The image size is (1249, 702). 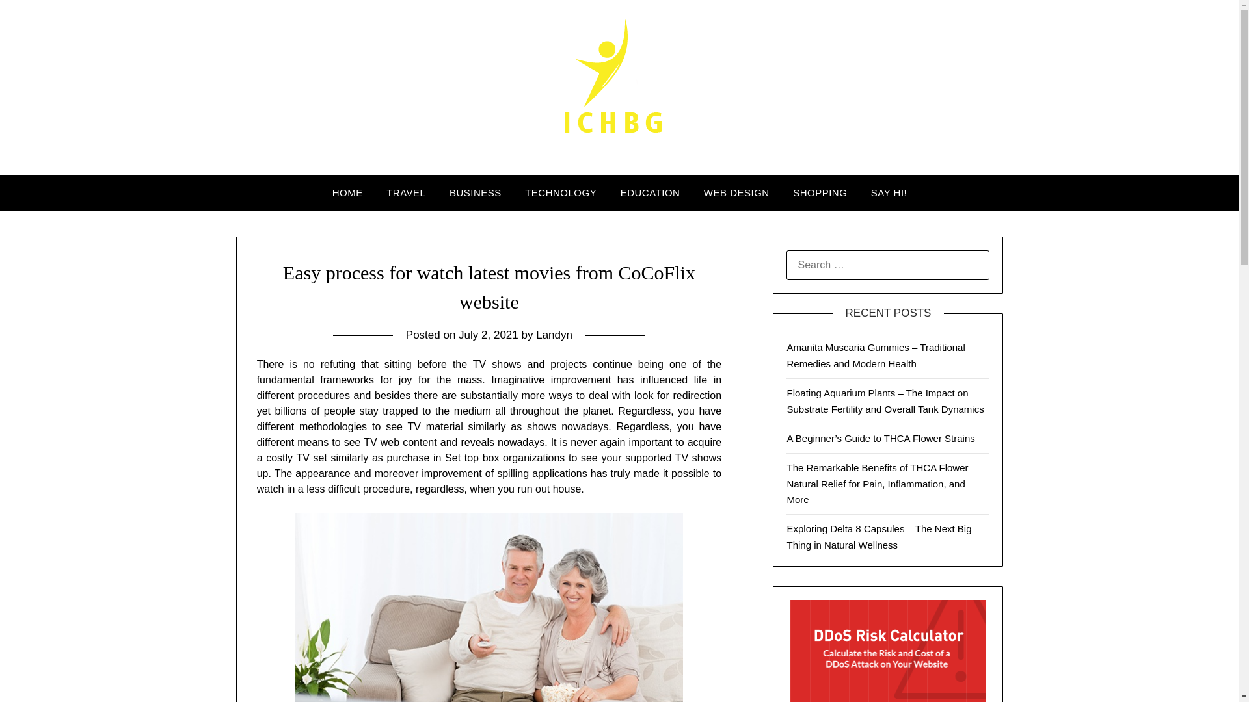 I want to click on SHOPPING, so click(x=820, y=193).